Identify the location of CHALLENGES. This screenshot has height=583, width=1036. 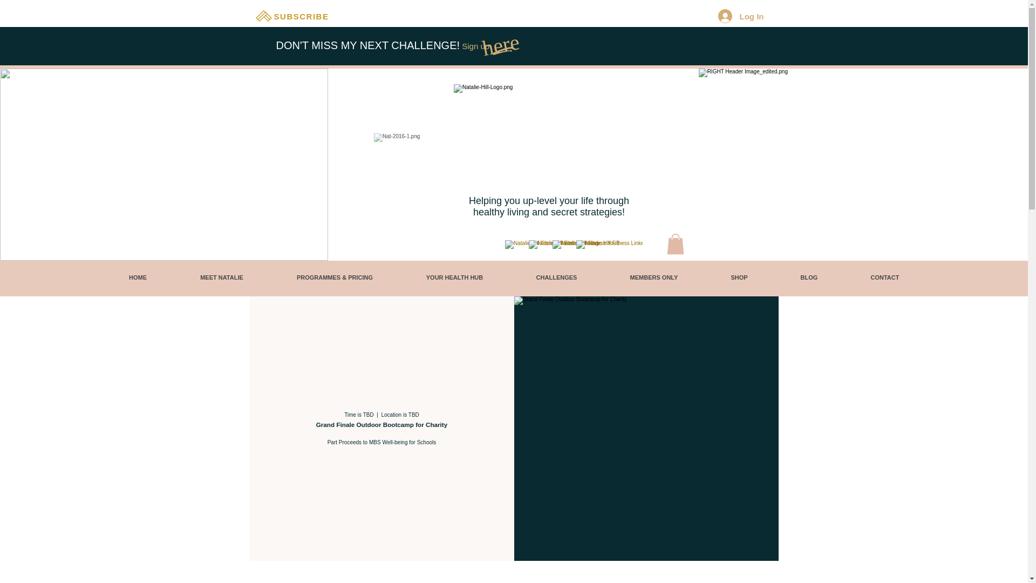
(556, 277).